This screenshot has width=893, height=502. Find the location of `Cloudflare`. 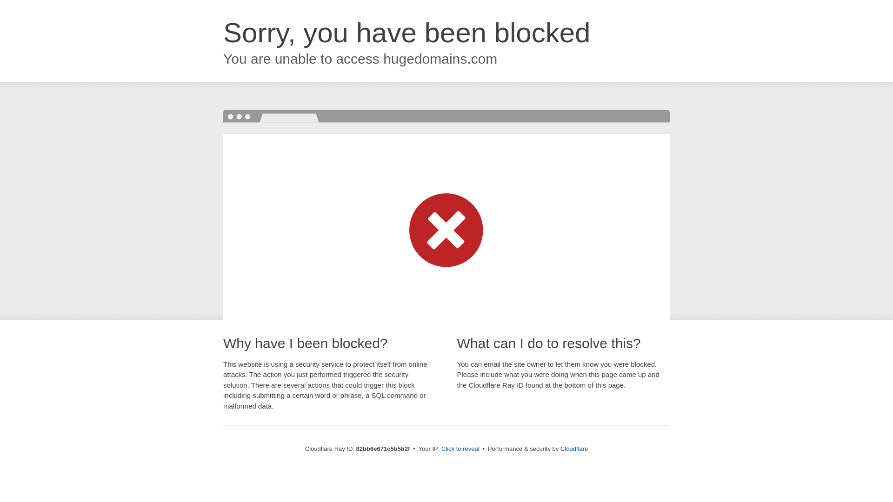

Cloudflare is located at coordinates (574, 449).